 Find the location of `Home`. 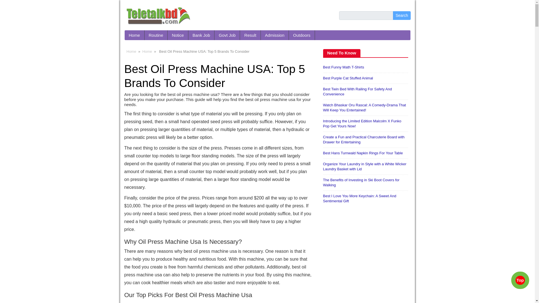

Home is located at coordinates (134, 35).